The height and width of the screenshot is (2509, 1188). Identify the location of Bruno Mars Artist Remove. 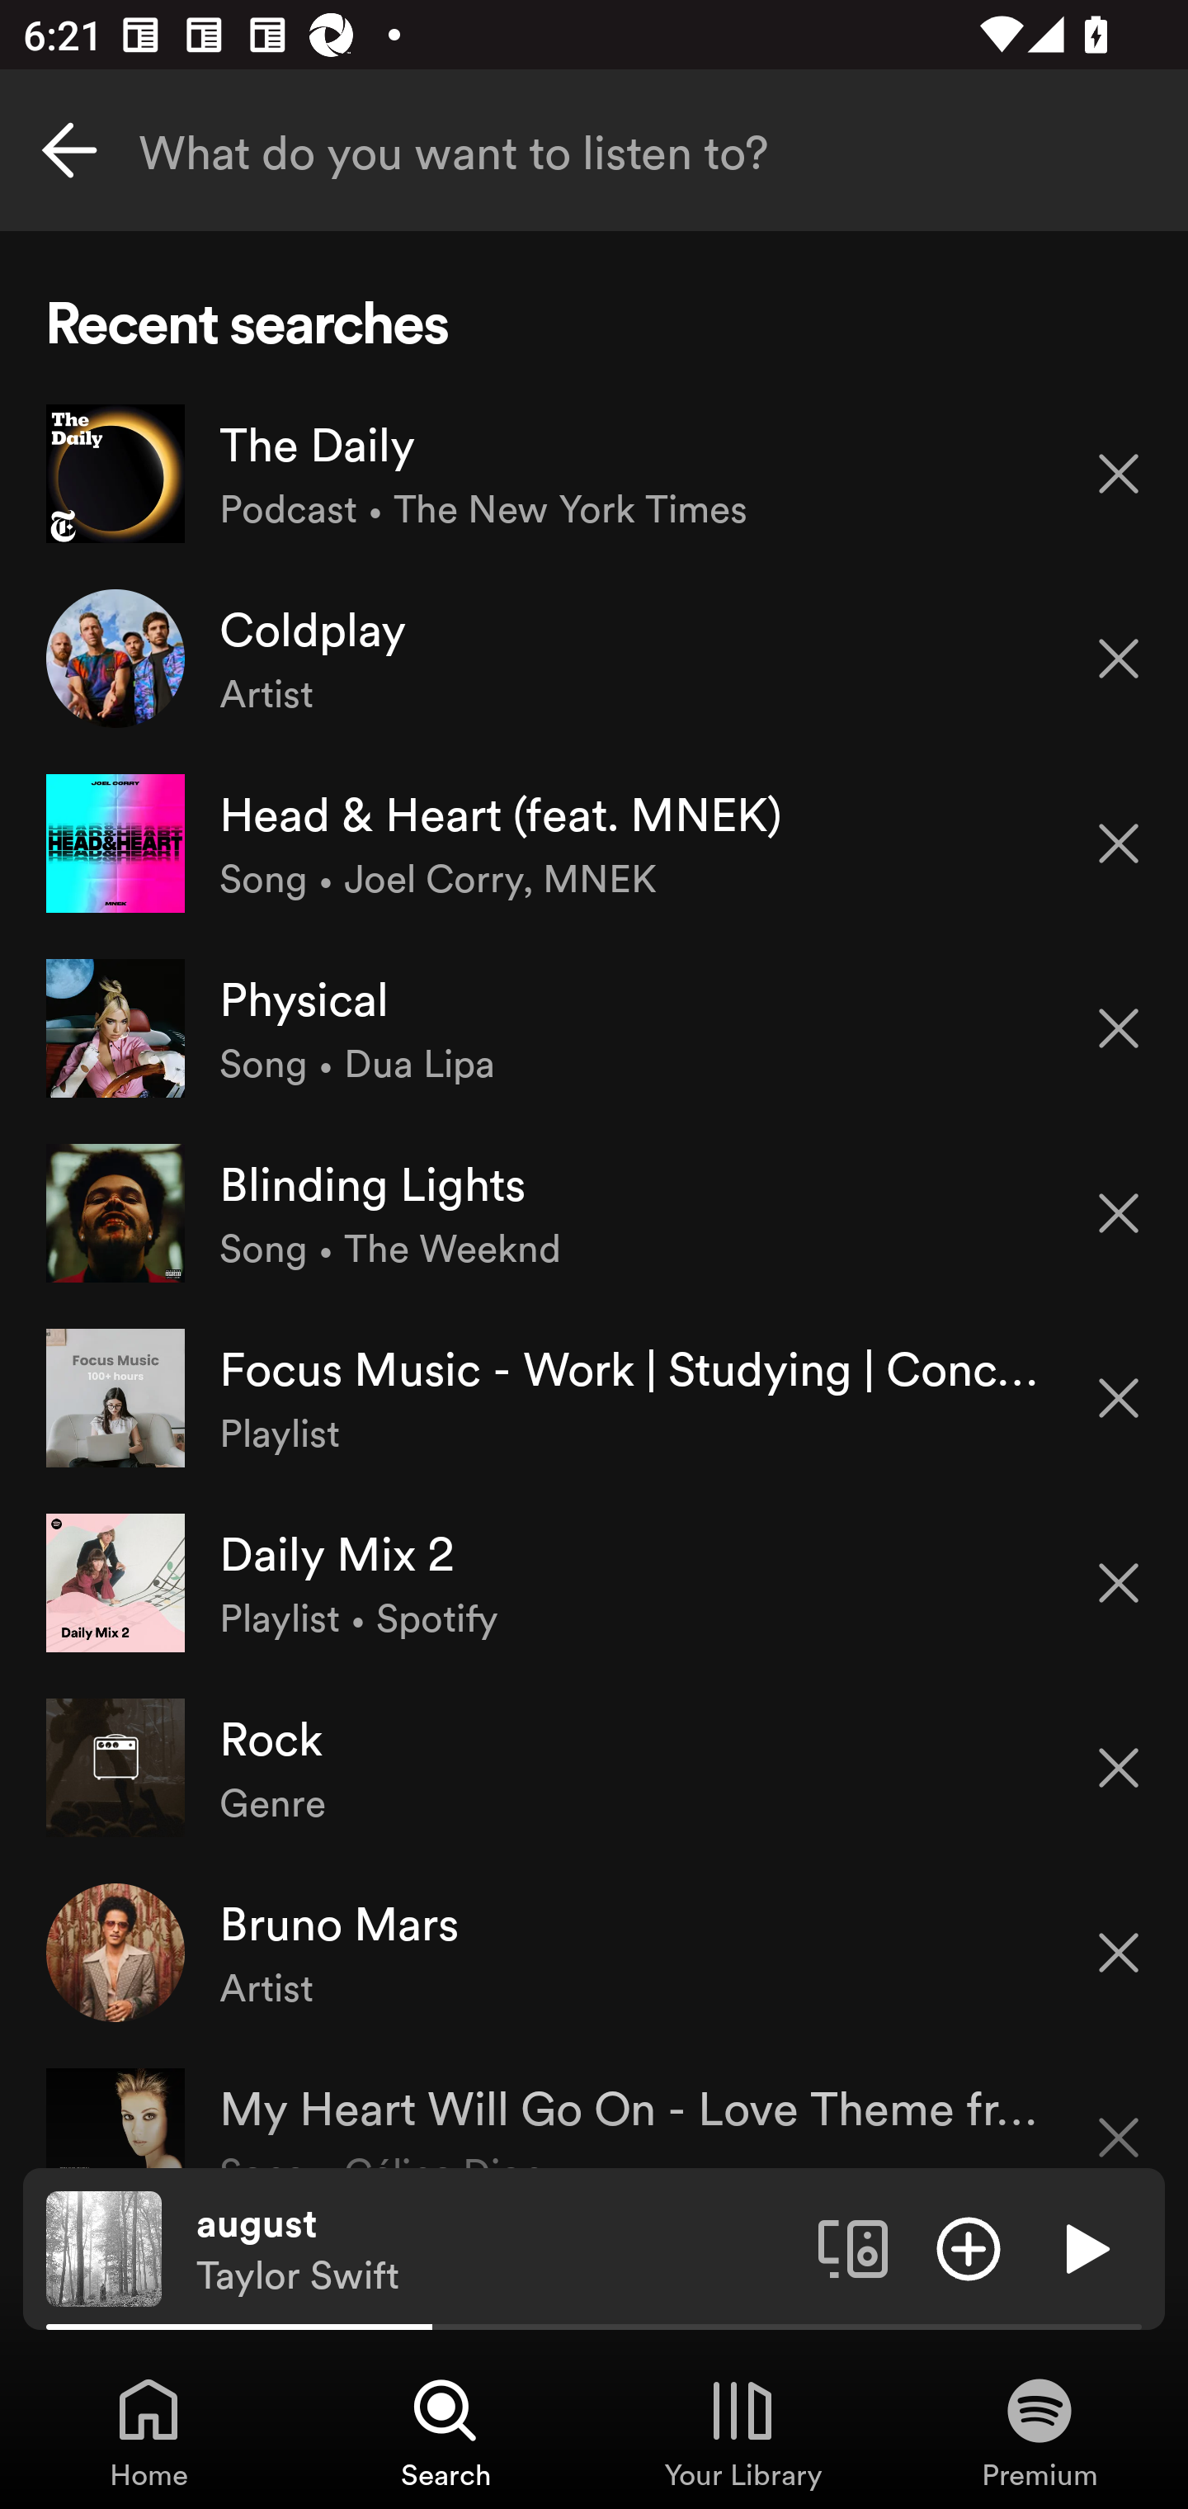
(594, 1951).